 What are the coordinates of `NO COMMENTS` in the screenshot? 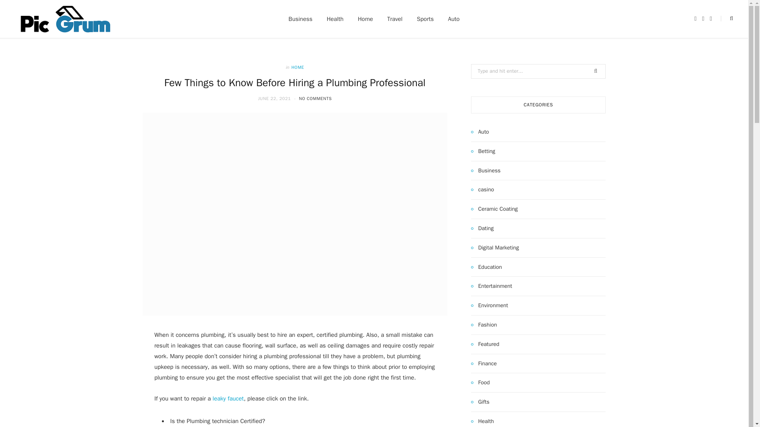 It's located at (315, 98).